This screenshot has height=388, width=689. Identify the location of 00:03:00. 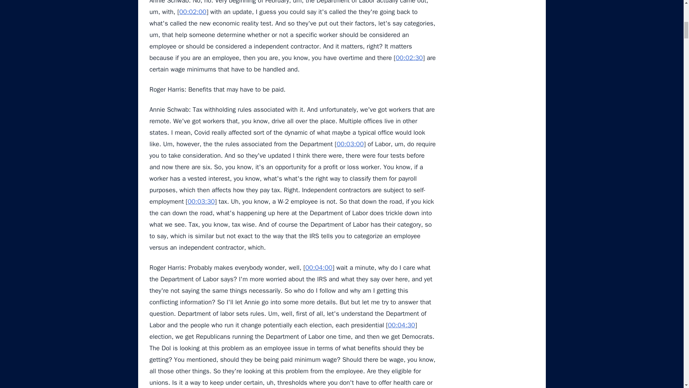
(350, 144).